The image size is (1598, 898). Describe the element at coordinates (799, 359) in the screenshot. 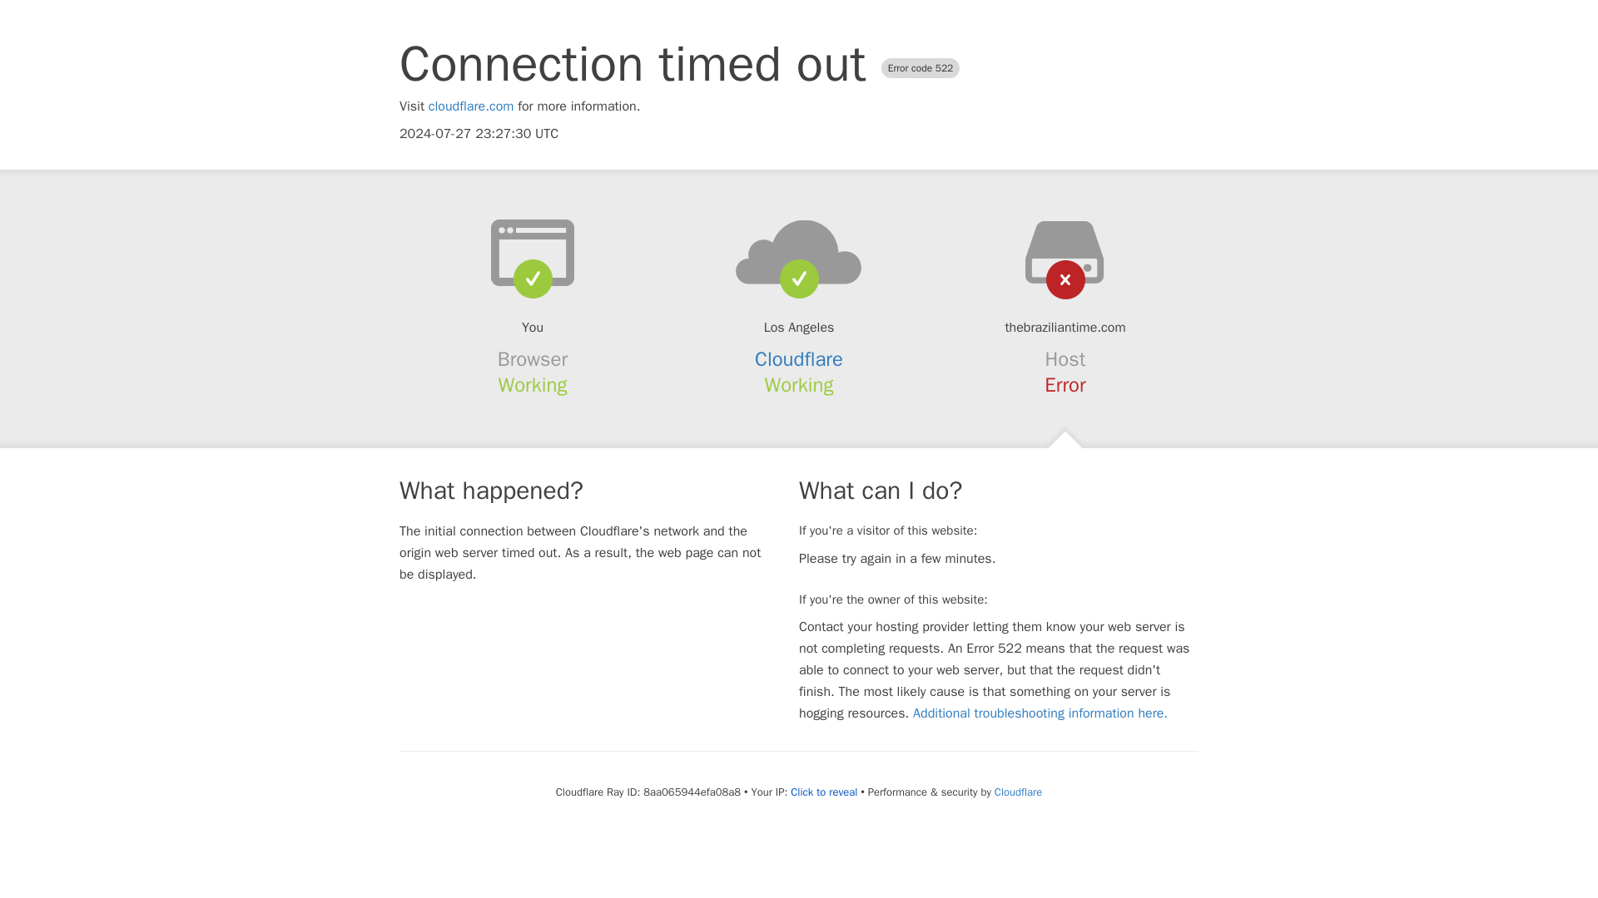

I see `Cloudflare` at that location.